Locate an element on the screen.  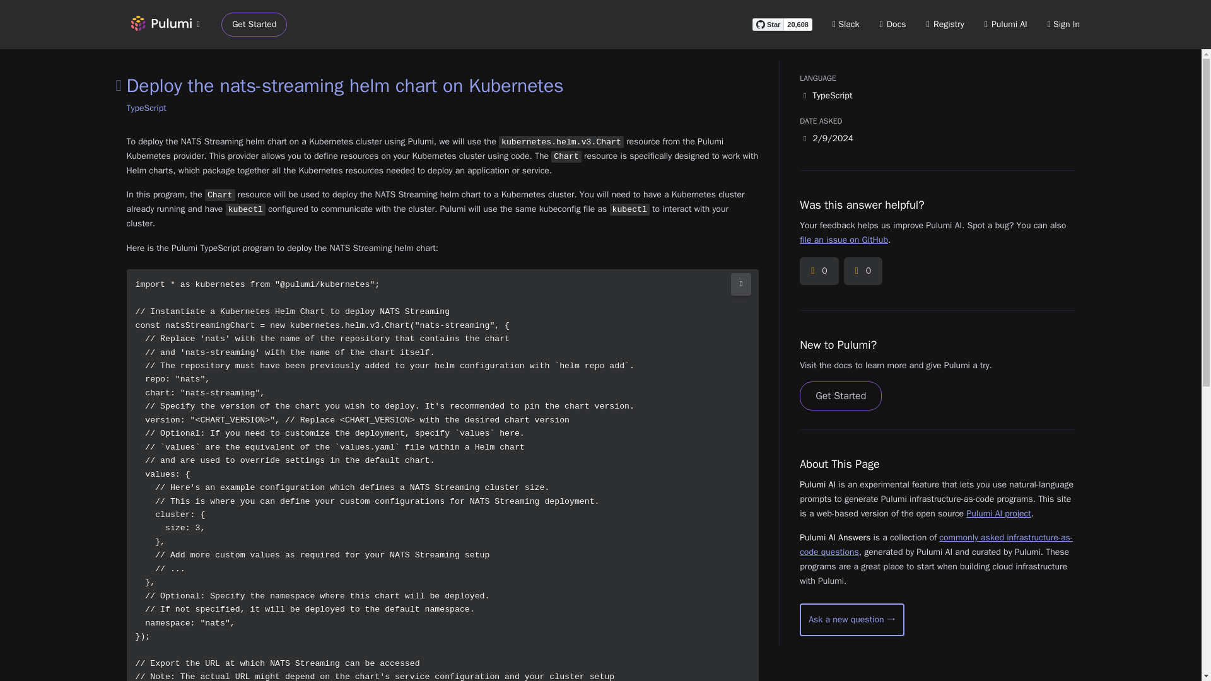
Docs is located at coordinates (893, 24).